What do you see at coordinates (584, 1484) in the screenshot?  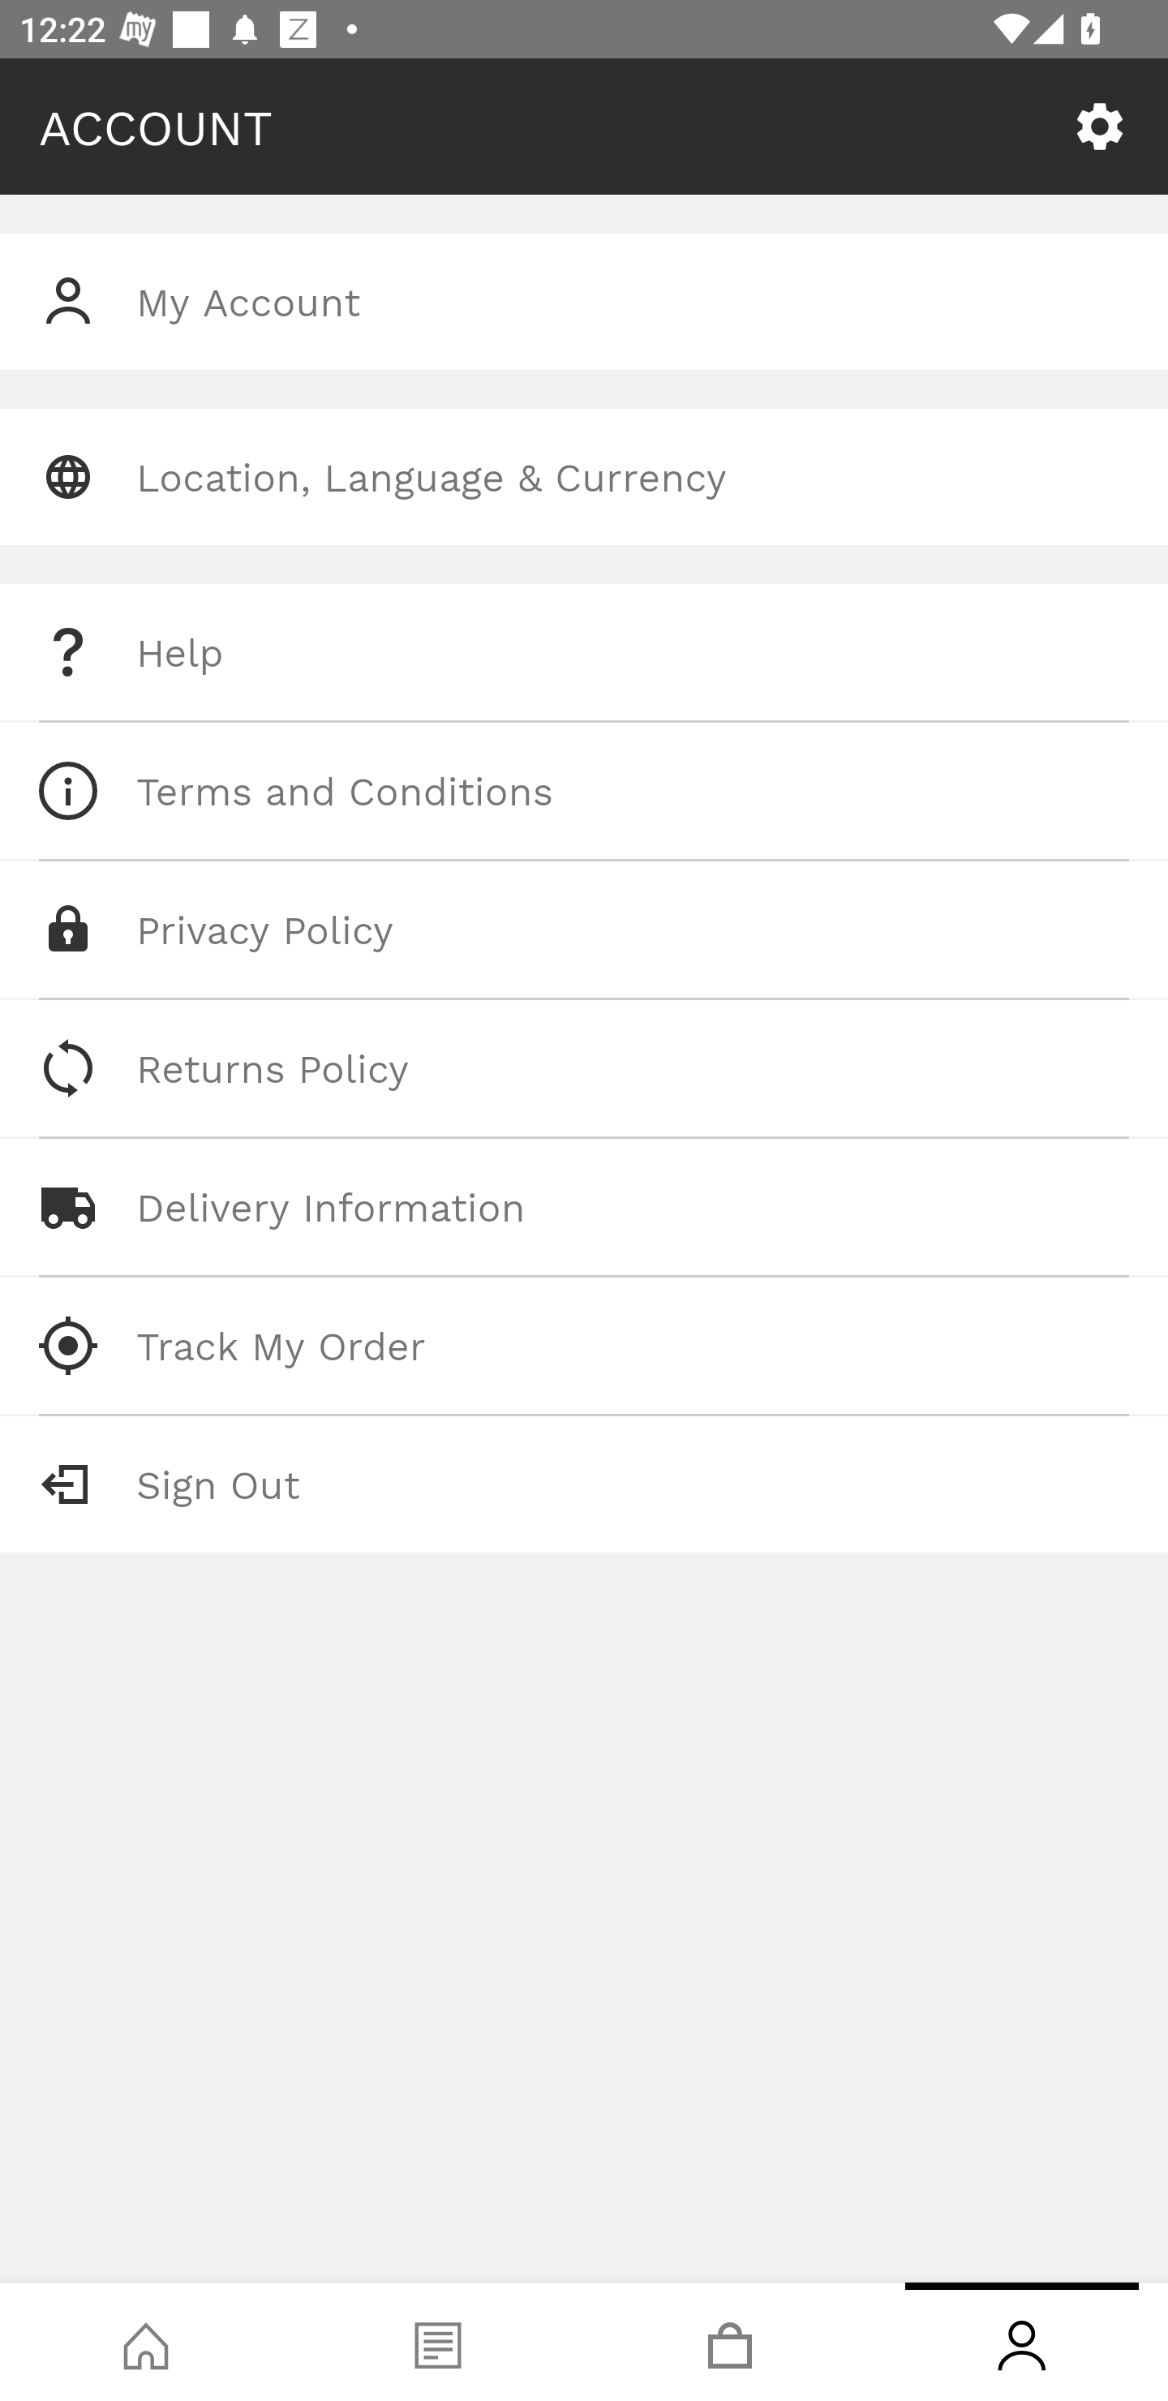 I see `Sign Out` at bounding box center [584, 1484].